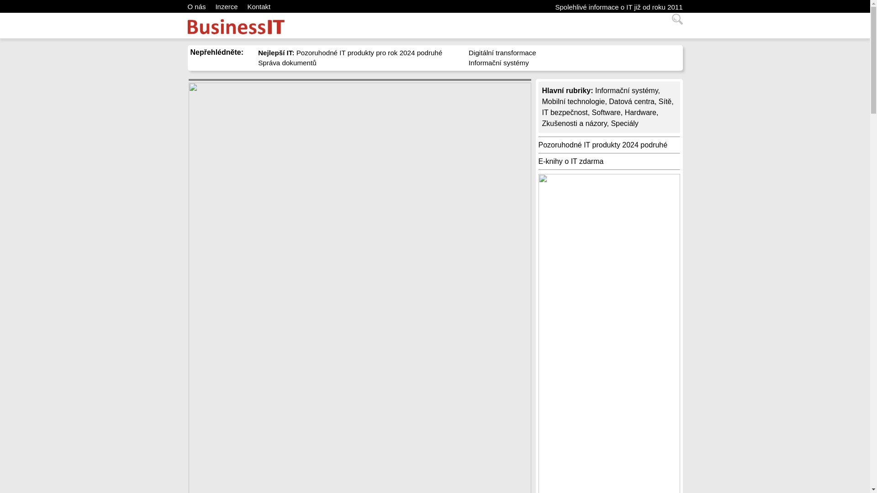 This screenshot has width=877, height=493. Describe the element at coordinates (226, 6) in the screenshot. I see `Inzerce` at that location.